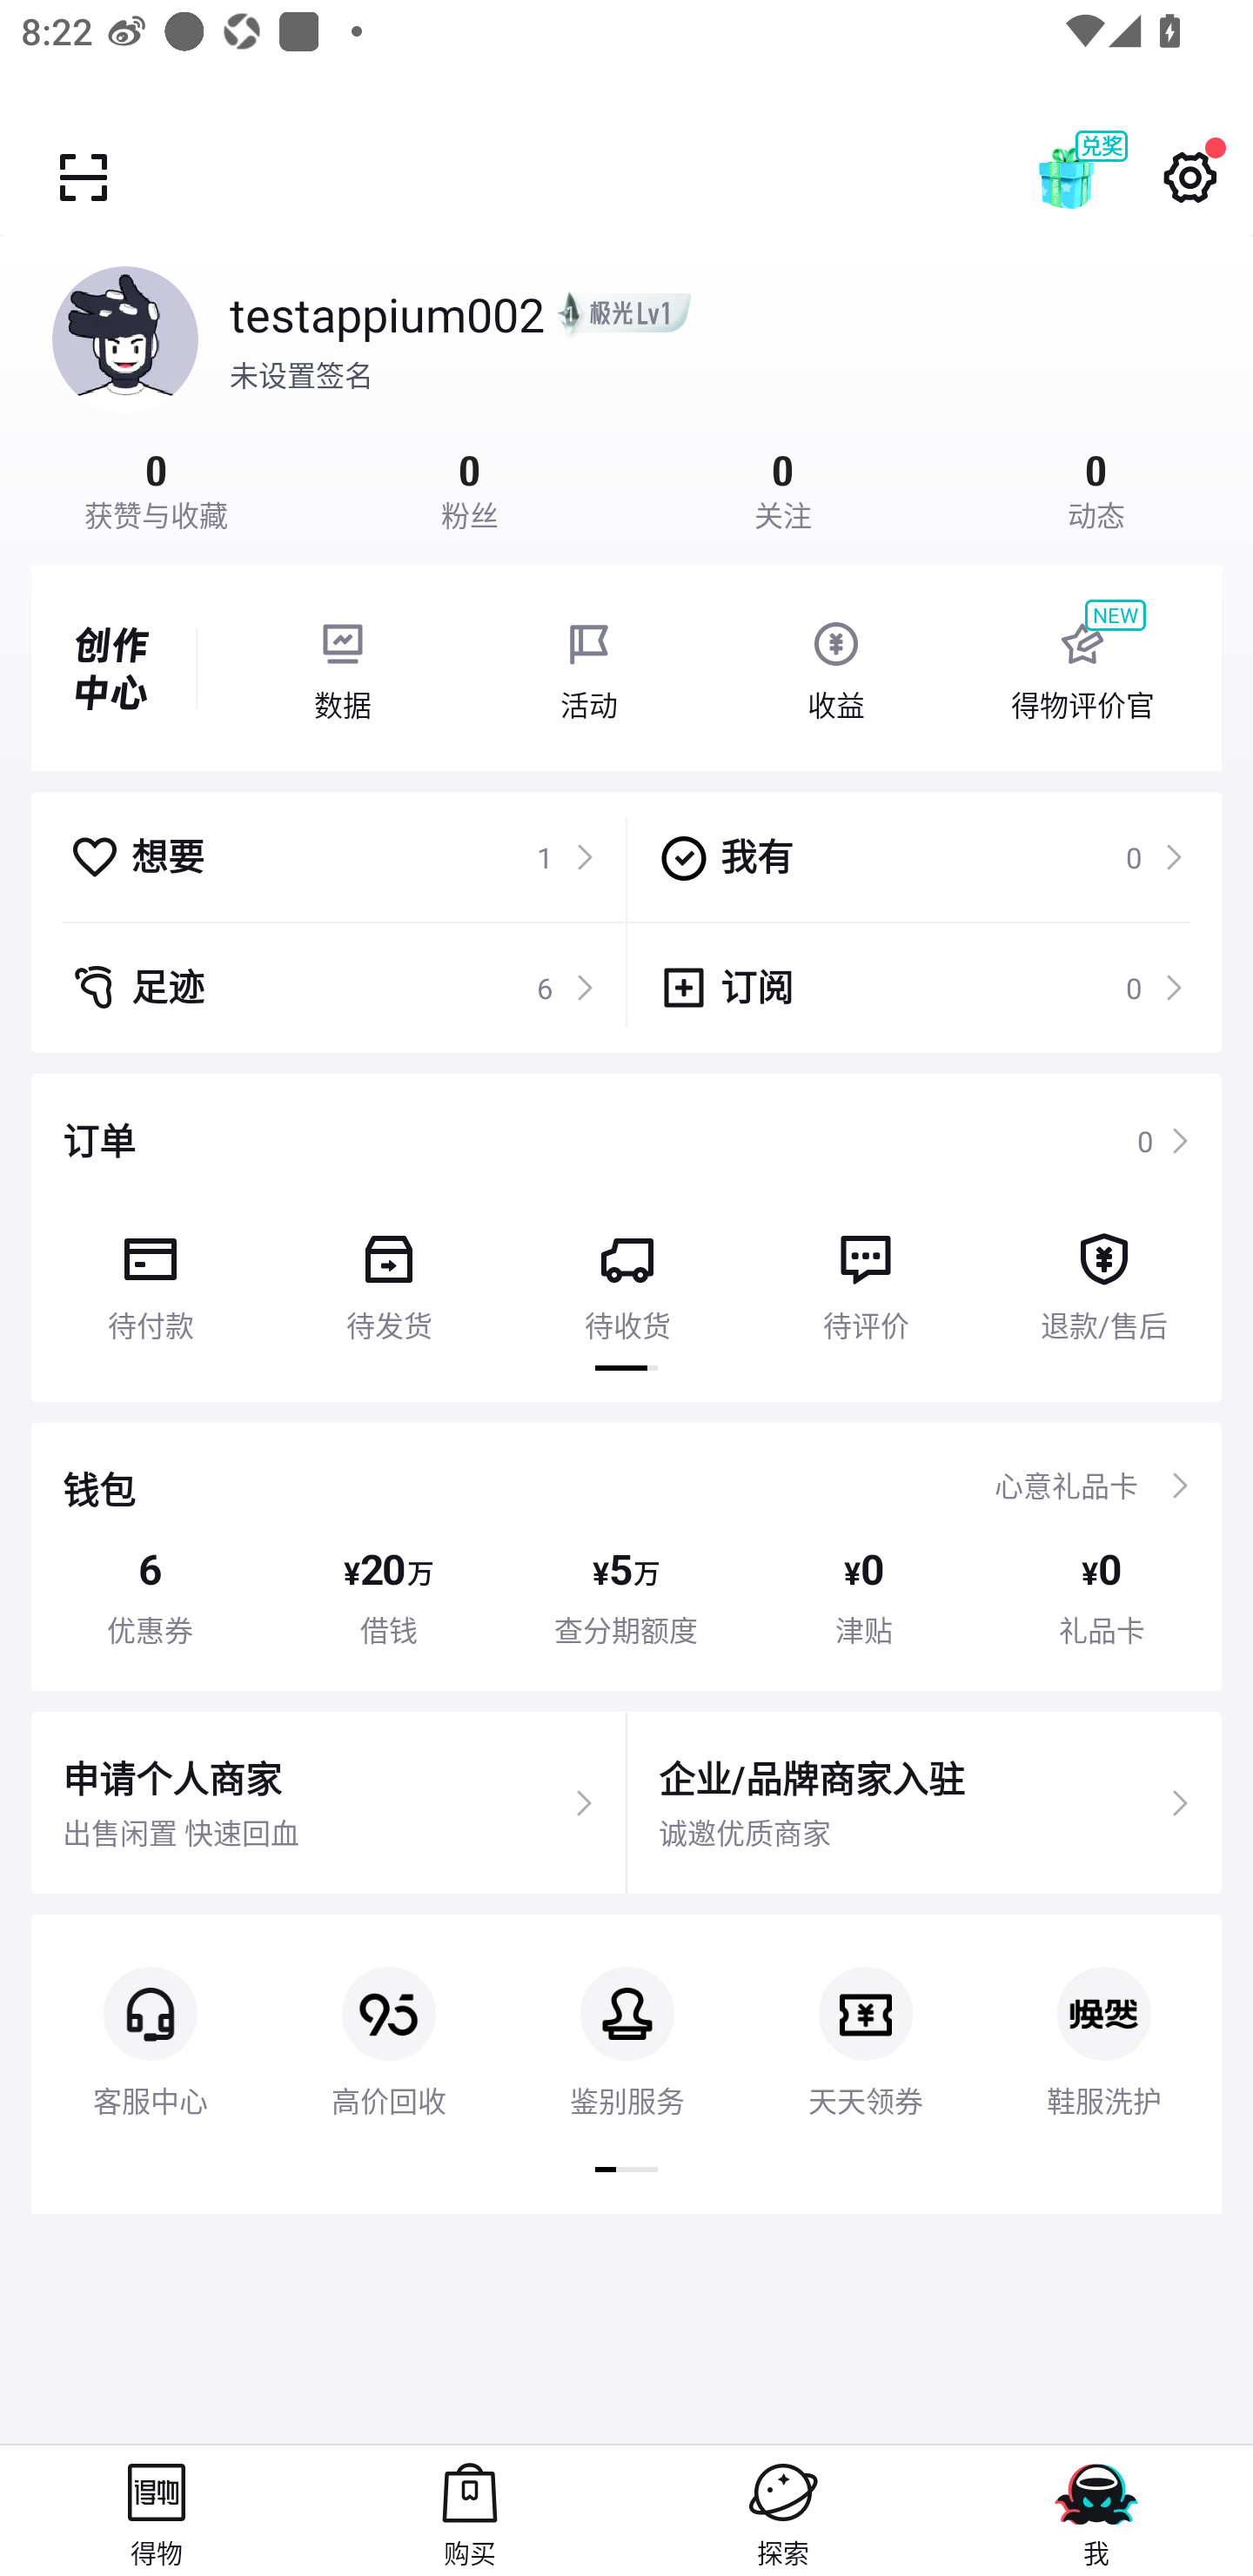 The image size is (1253, 2576). What do you see at coordinates (328, 1803) in the screenshot?
I see `申请个人商家 出售闲置 快速回血` at bounding box center [328, 1803].